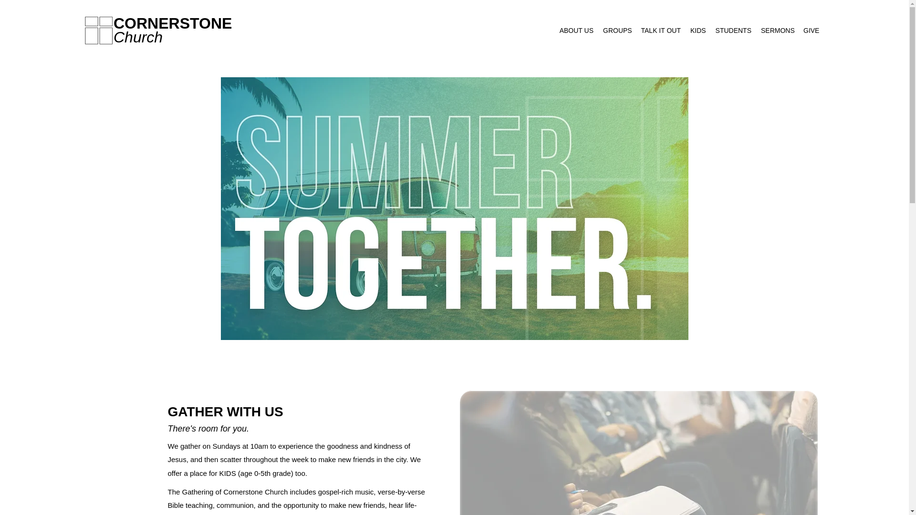  I want to click on GROUPS, so click(616, 30).